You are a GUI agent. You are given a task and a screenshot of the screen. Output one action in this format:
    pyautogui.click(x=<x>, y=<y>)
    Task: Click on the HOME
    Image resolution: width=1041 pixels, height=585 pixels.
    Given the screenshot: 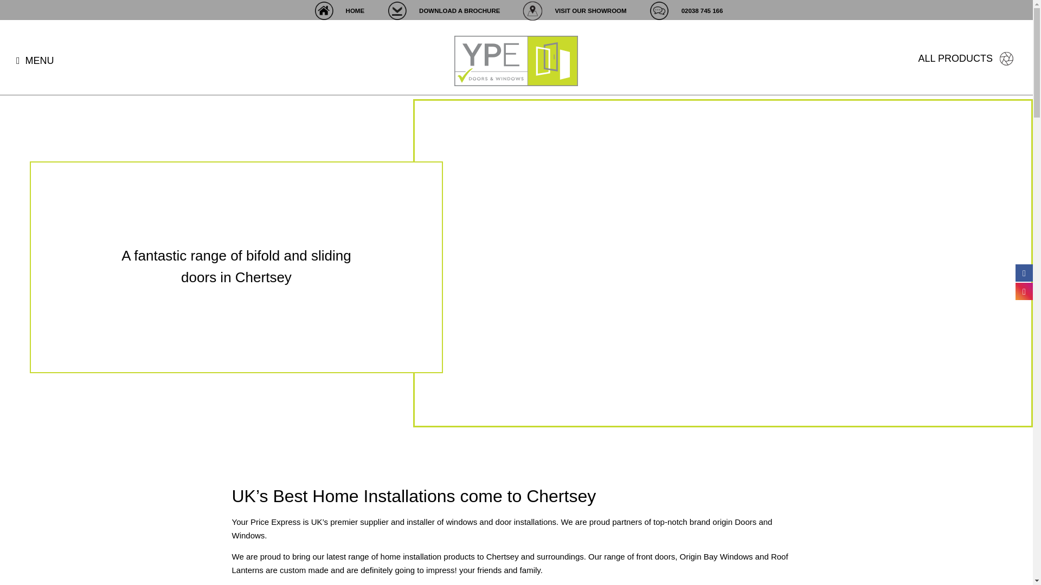 What is the action you would take?
    pyautogui.click(x=337, y=11)
    